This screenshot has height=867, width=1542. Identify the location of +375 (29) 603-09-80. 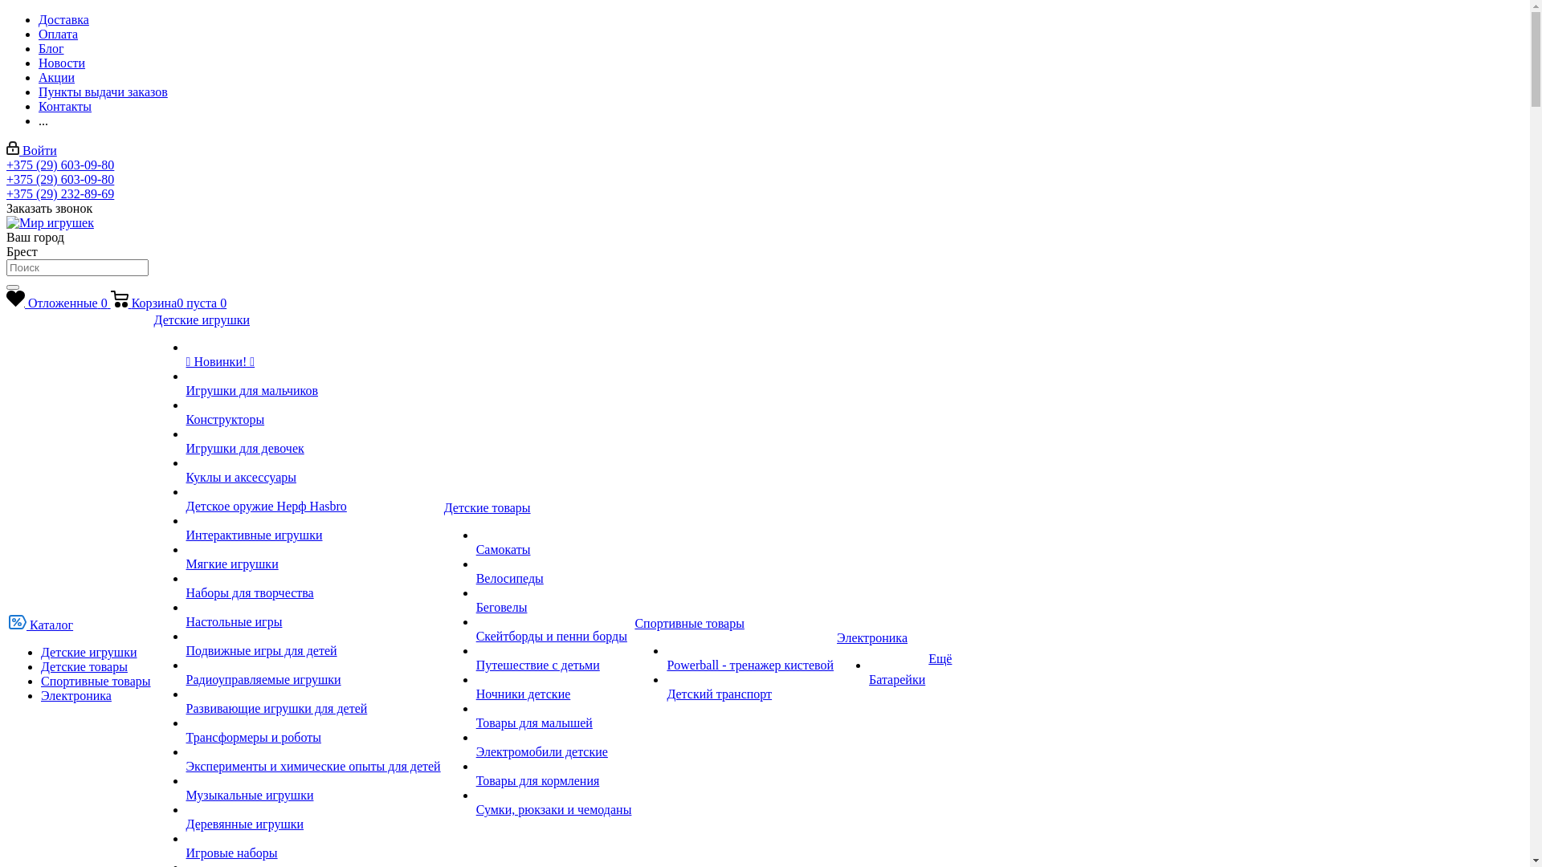
(60, 165).